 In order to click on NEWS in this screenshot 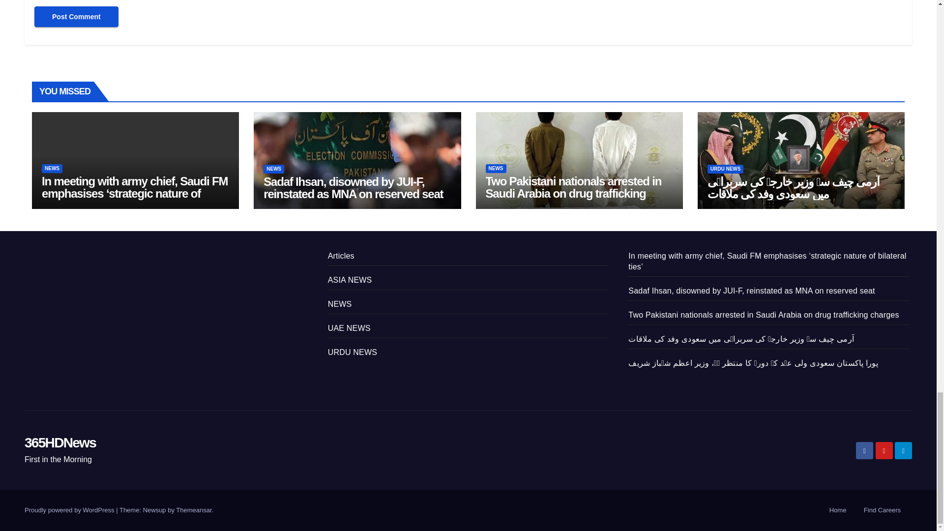, I will do `click(52, 168)`.